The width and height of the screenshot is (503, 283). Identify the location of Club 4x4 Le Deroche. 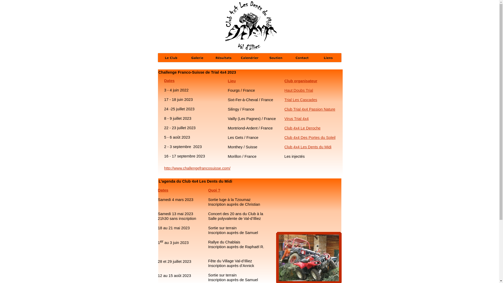
(303, 128).